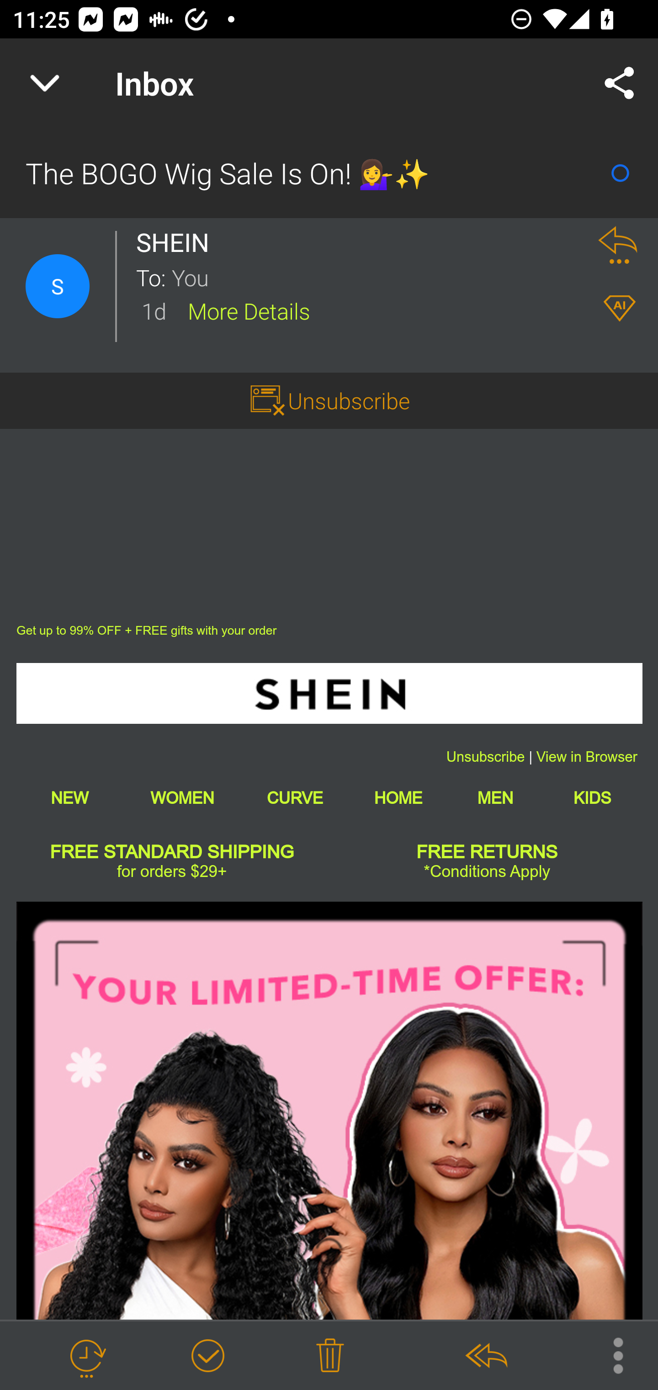  Describe the element at coordinates (249, 310) in the screenshot. I see `More Details` at that location.